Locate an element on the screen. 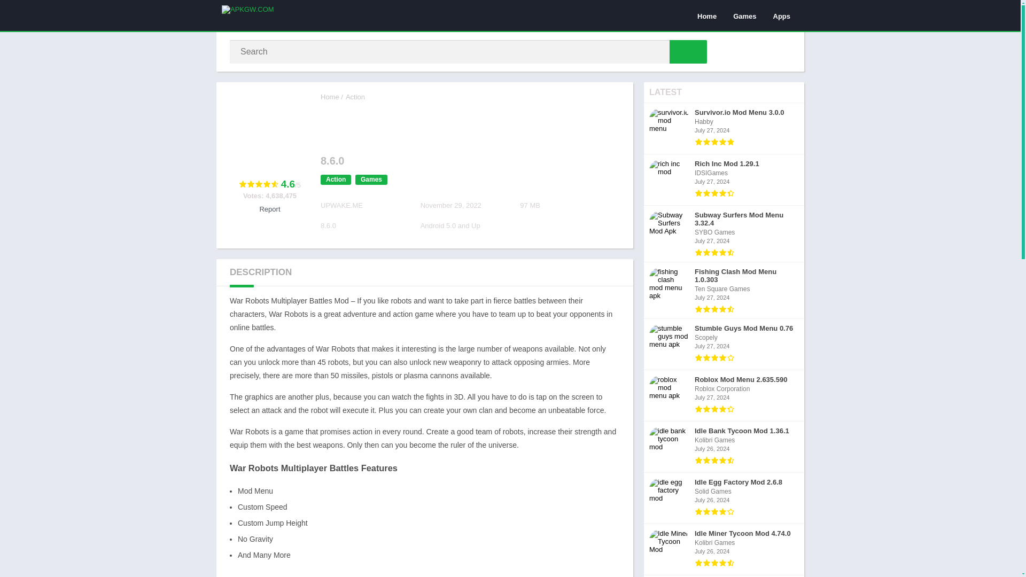  Games is located at coordinates (371, 180).